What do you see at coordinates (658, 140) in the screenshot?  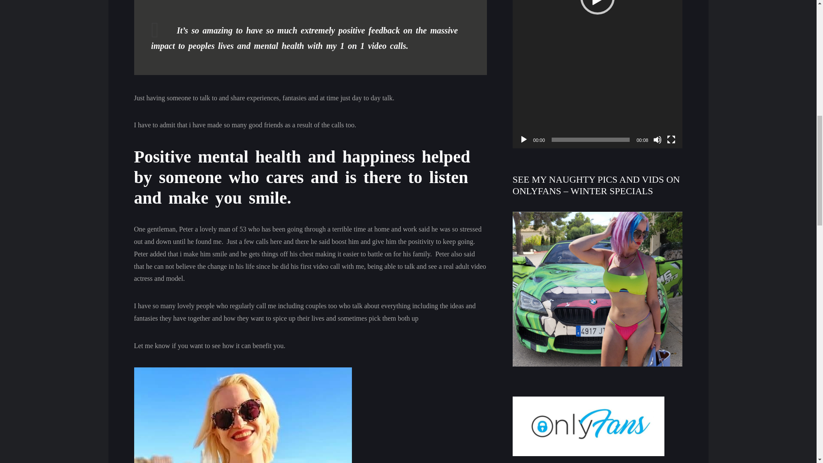 I see `Mute` at bounding box center [658, 140].